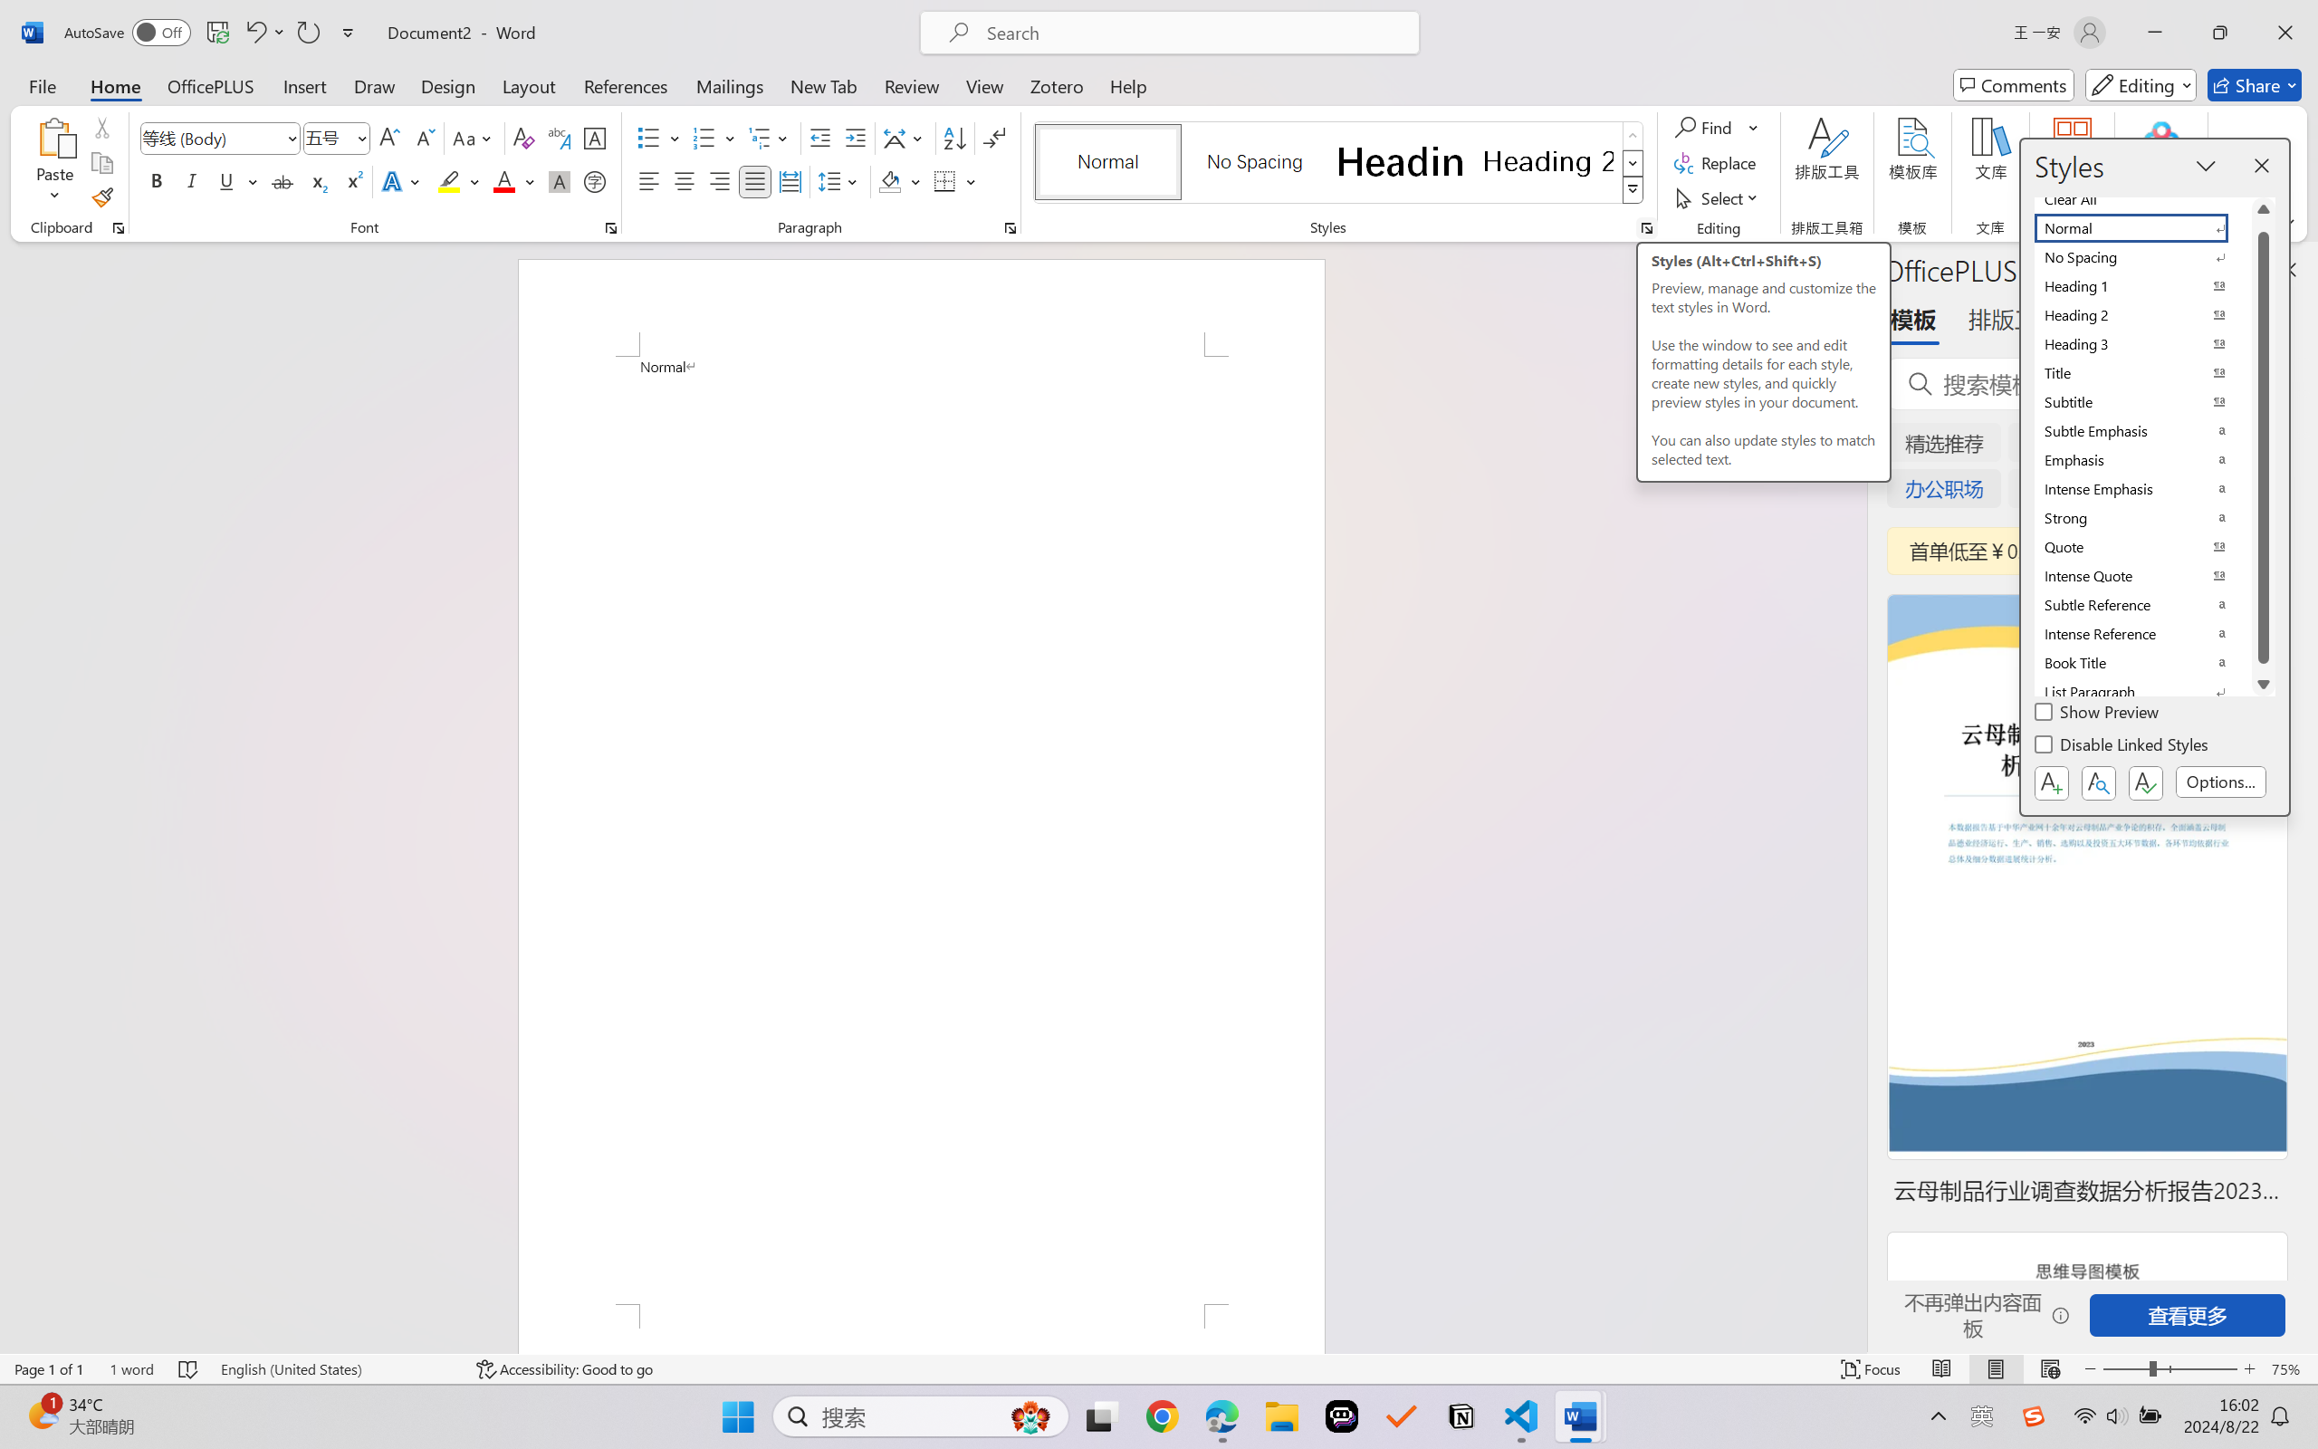  Describe the element at coordinates (954, 138) in the screenshot. I see `Sort...` at that location.